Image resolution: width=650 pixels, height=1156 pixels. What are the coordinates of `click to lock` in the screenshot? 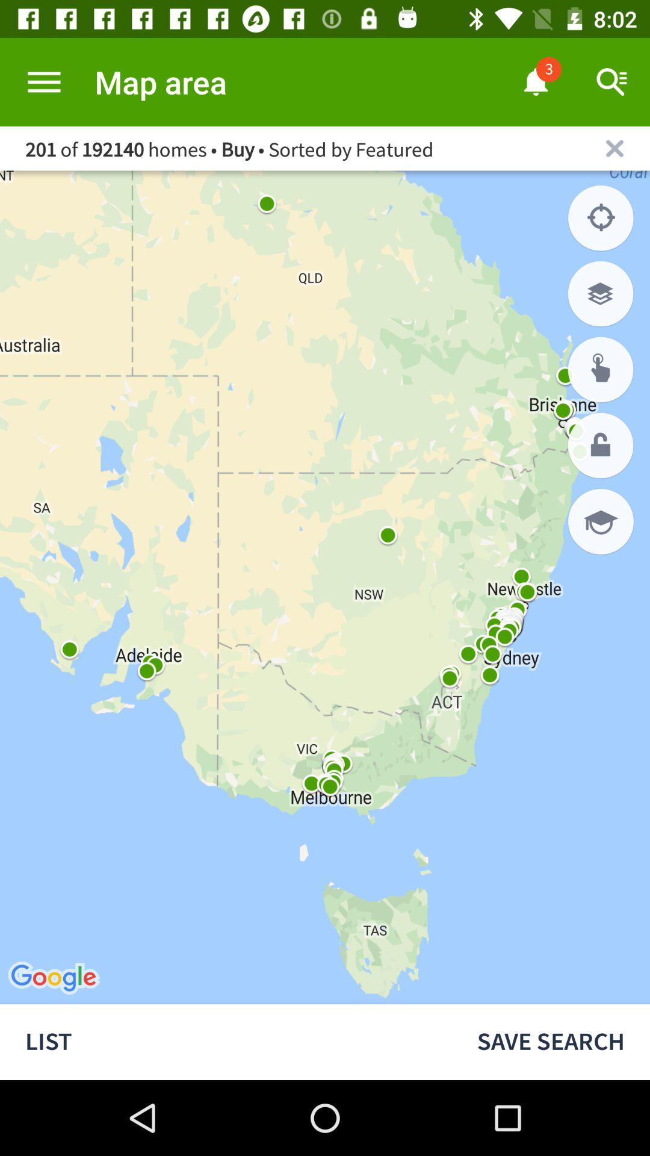 It's located at (601, 446).